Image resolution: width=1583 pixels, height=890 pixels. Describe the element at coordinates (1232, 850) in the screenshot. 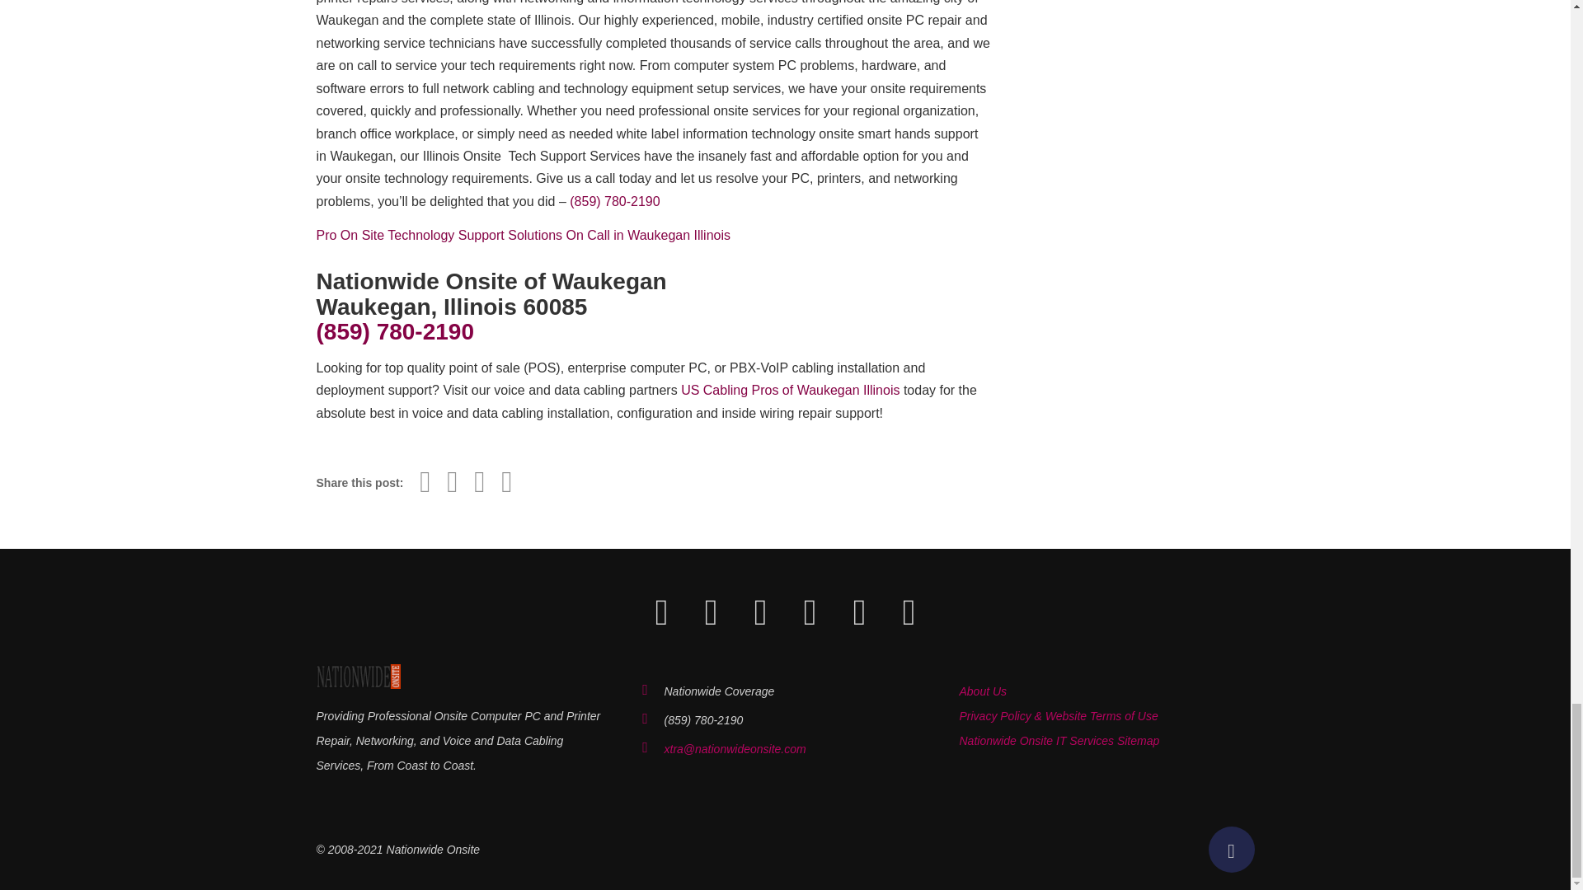

I see `Scroll to top` at that location.